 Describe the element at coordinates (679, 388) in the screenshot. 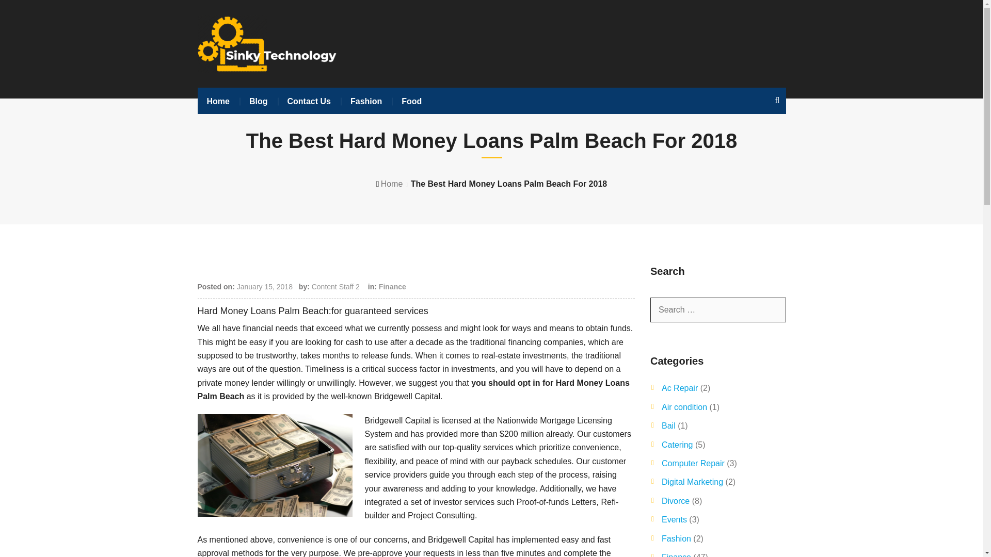

I see `Ac Repair` at that location.